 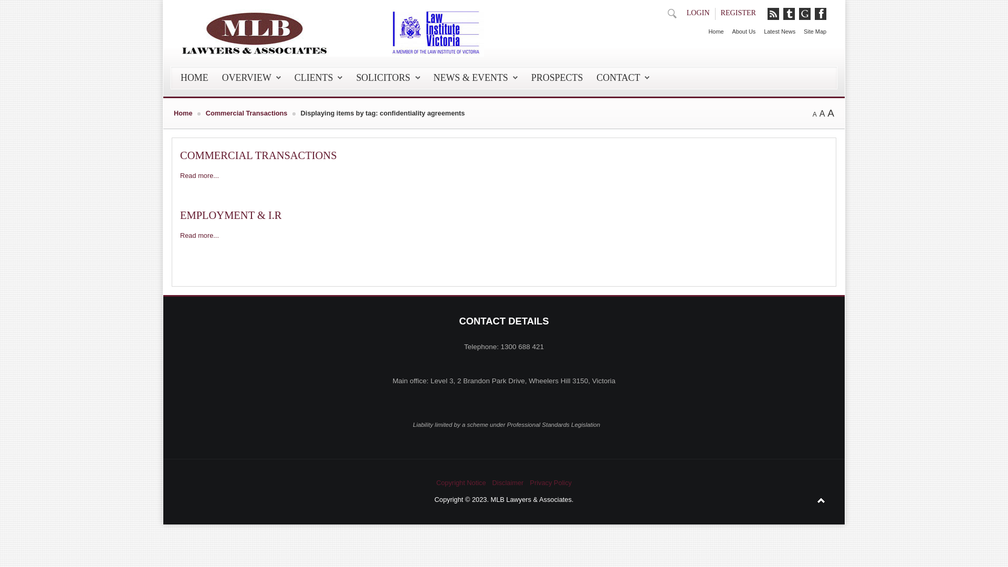 I want to click on Site Map, so click(x=811, y=28).